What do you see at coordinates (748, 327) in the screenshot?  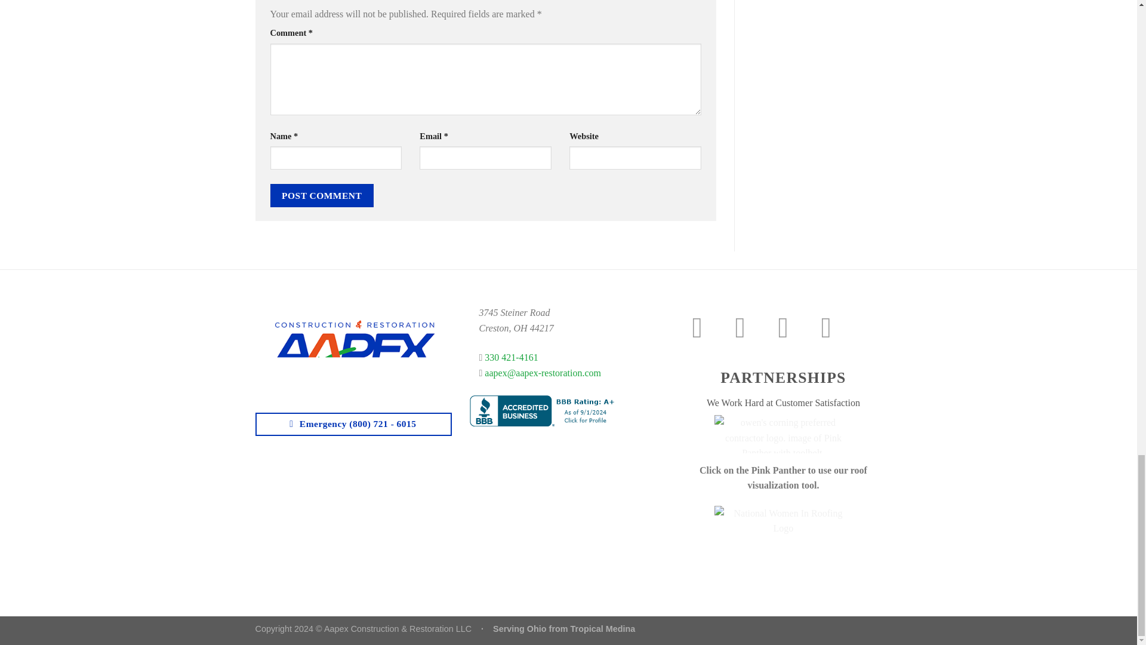 I see `Follow on Instagram` at bounding box center [748, 327].